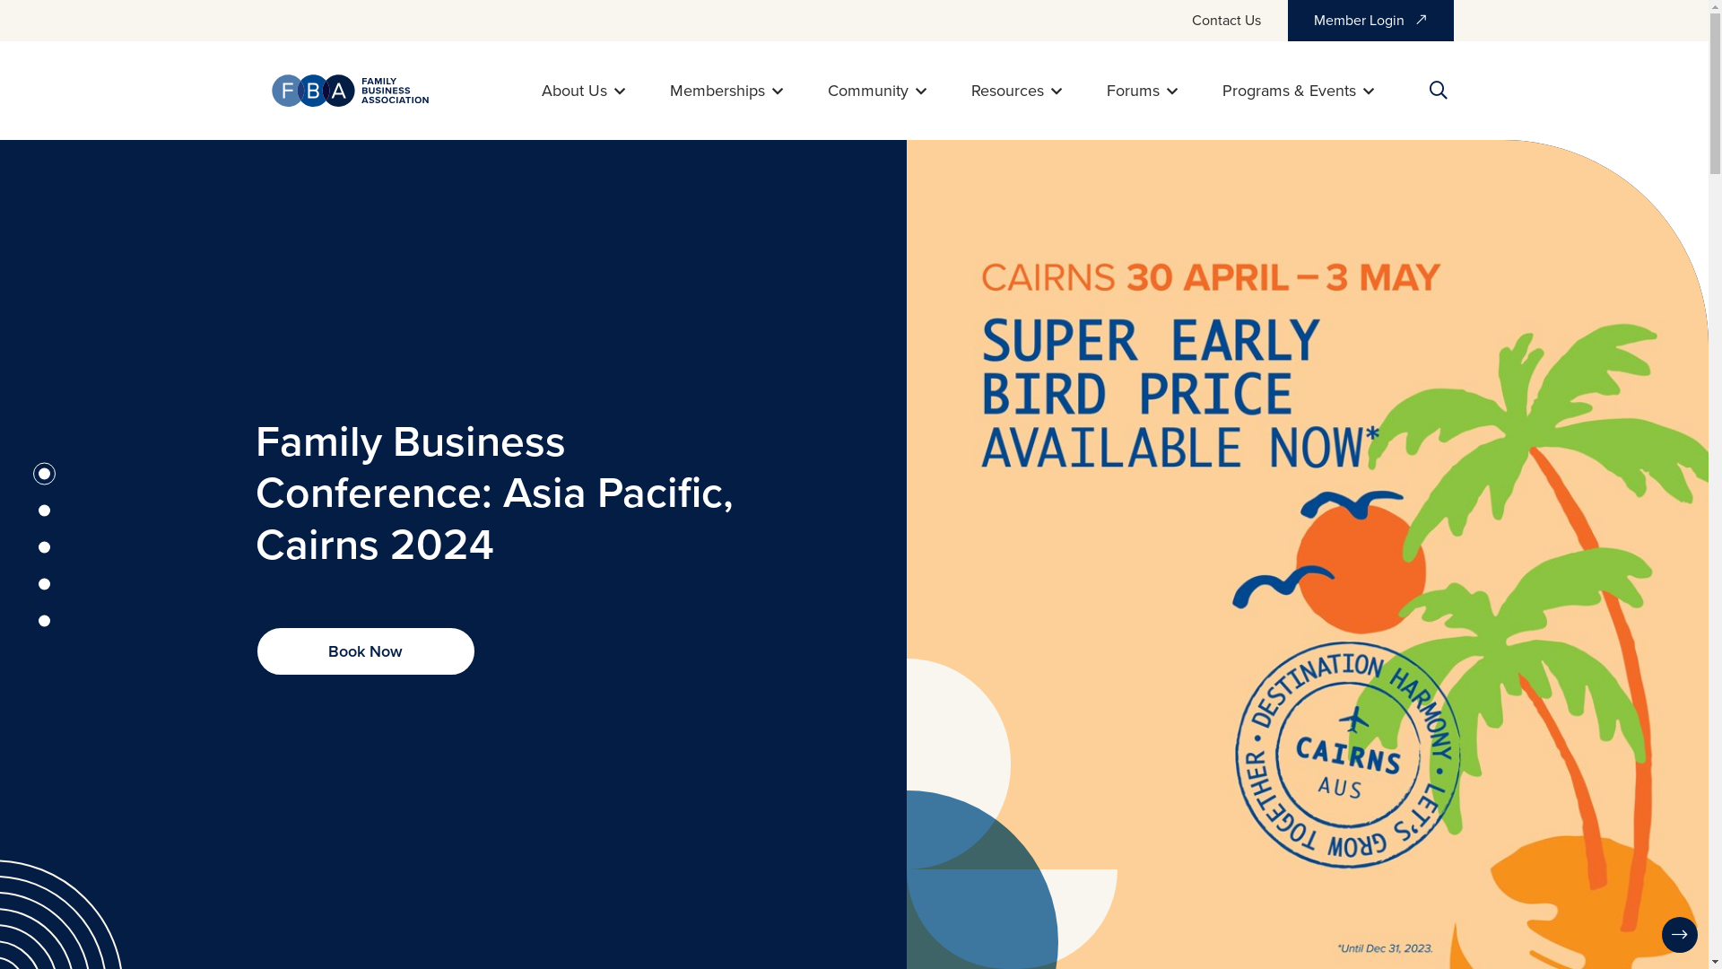  I want to click on 4, so click(43, 585).